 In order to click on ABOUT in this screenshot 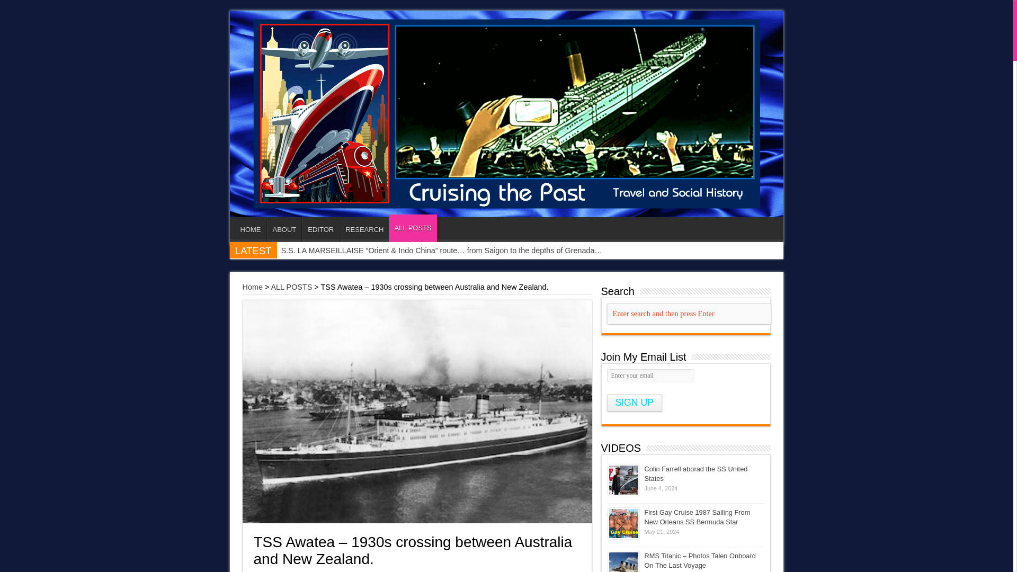, I will do `click(284, 229)`.